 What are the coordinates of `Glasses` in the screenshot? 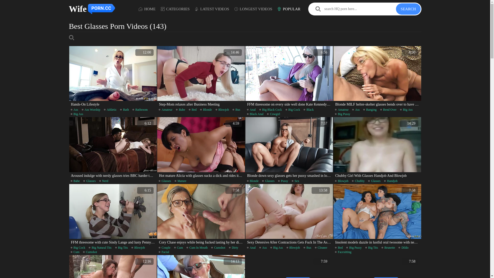 It's located at (165, 181).